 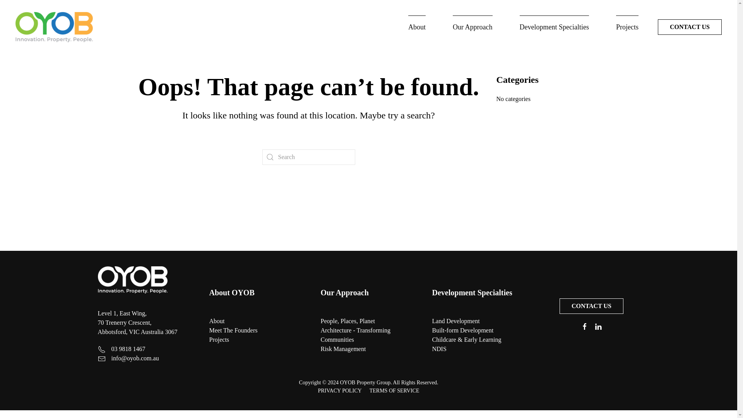 What do you see at coordinates (472, 27) in the screenshot?
I see `Our Approach` at bounding box center [472, 27].